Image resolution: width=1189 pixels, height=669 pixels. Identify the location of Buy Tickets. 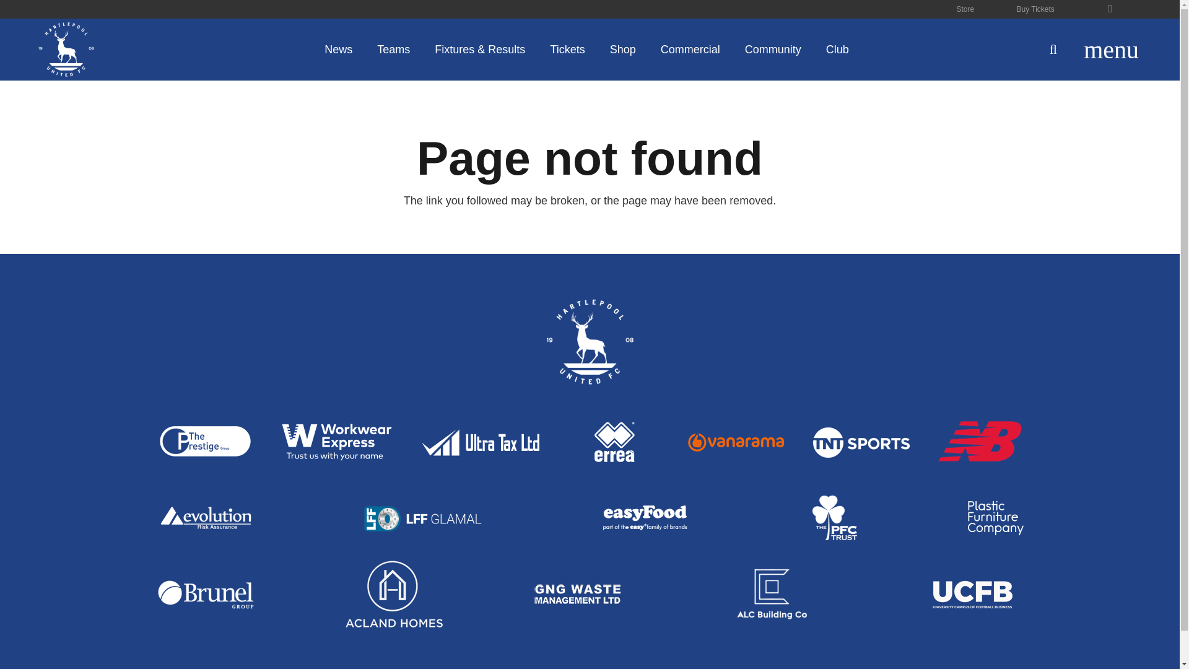
(1035, 10).